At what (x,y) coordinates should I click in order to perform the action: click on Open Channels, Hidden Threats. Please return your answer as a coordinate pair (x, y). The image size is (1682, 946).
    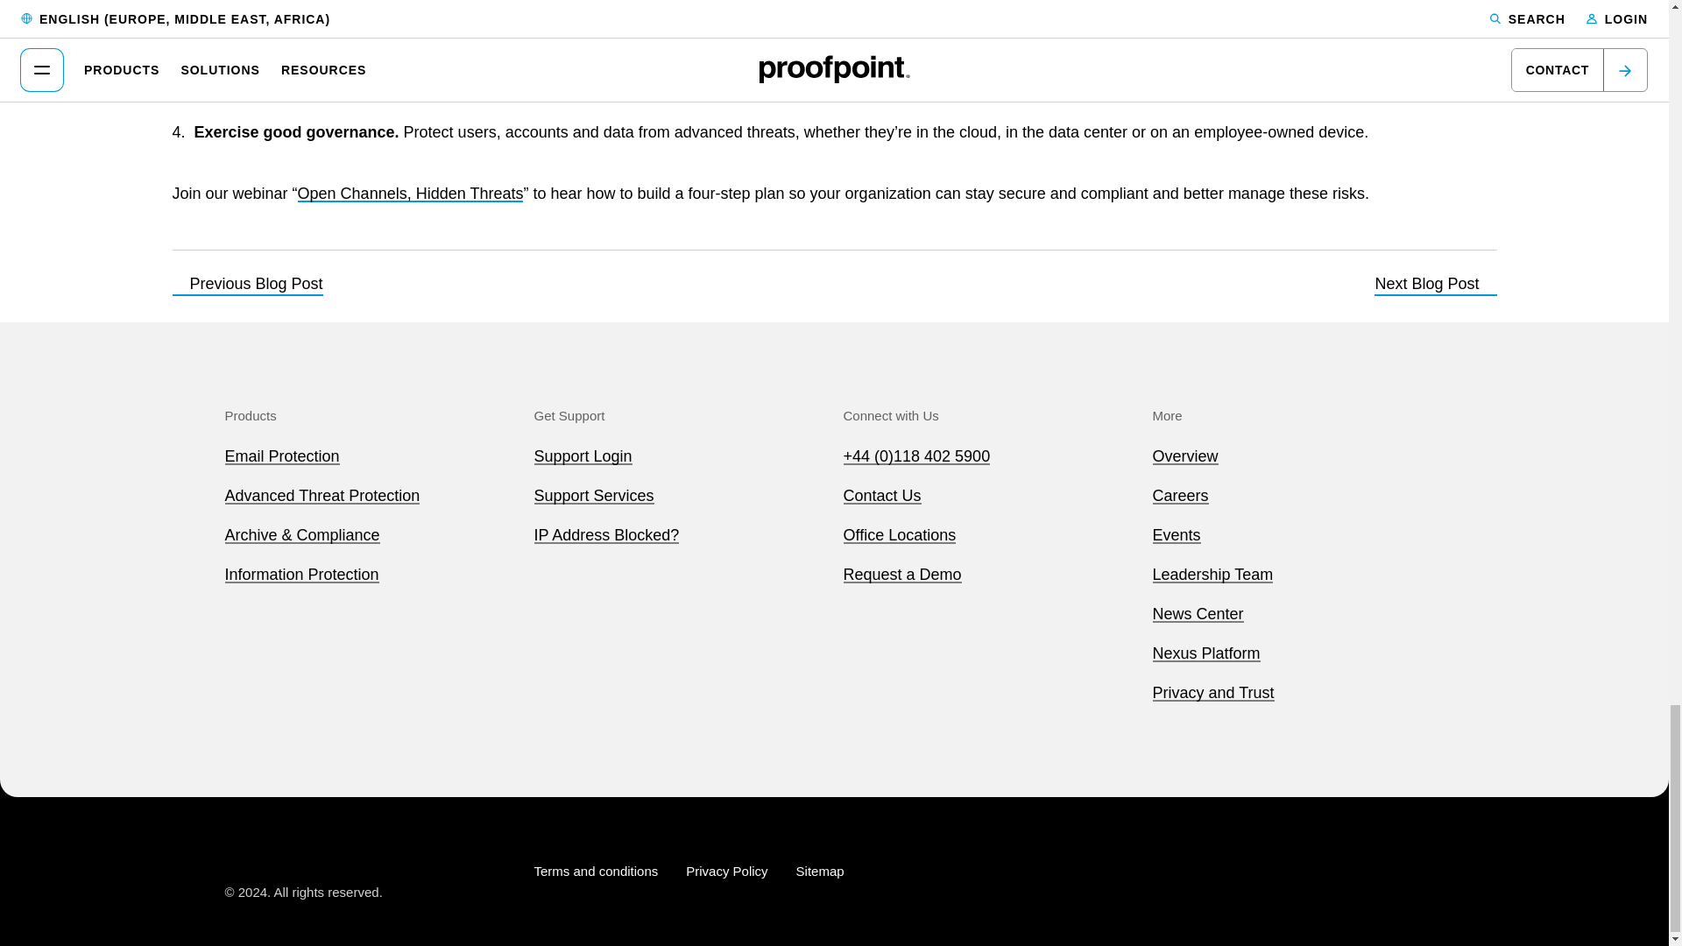
    Looking at the image, I should click on (410, 193).